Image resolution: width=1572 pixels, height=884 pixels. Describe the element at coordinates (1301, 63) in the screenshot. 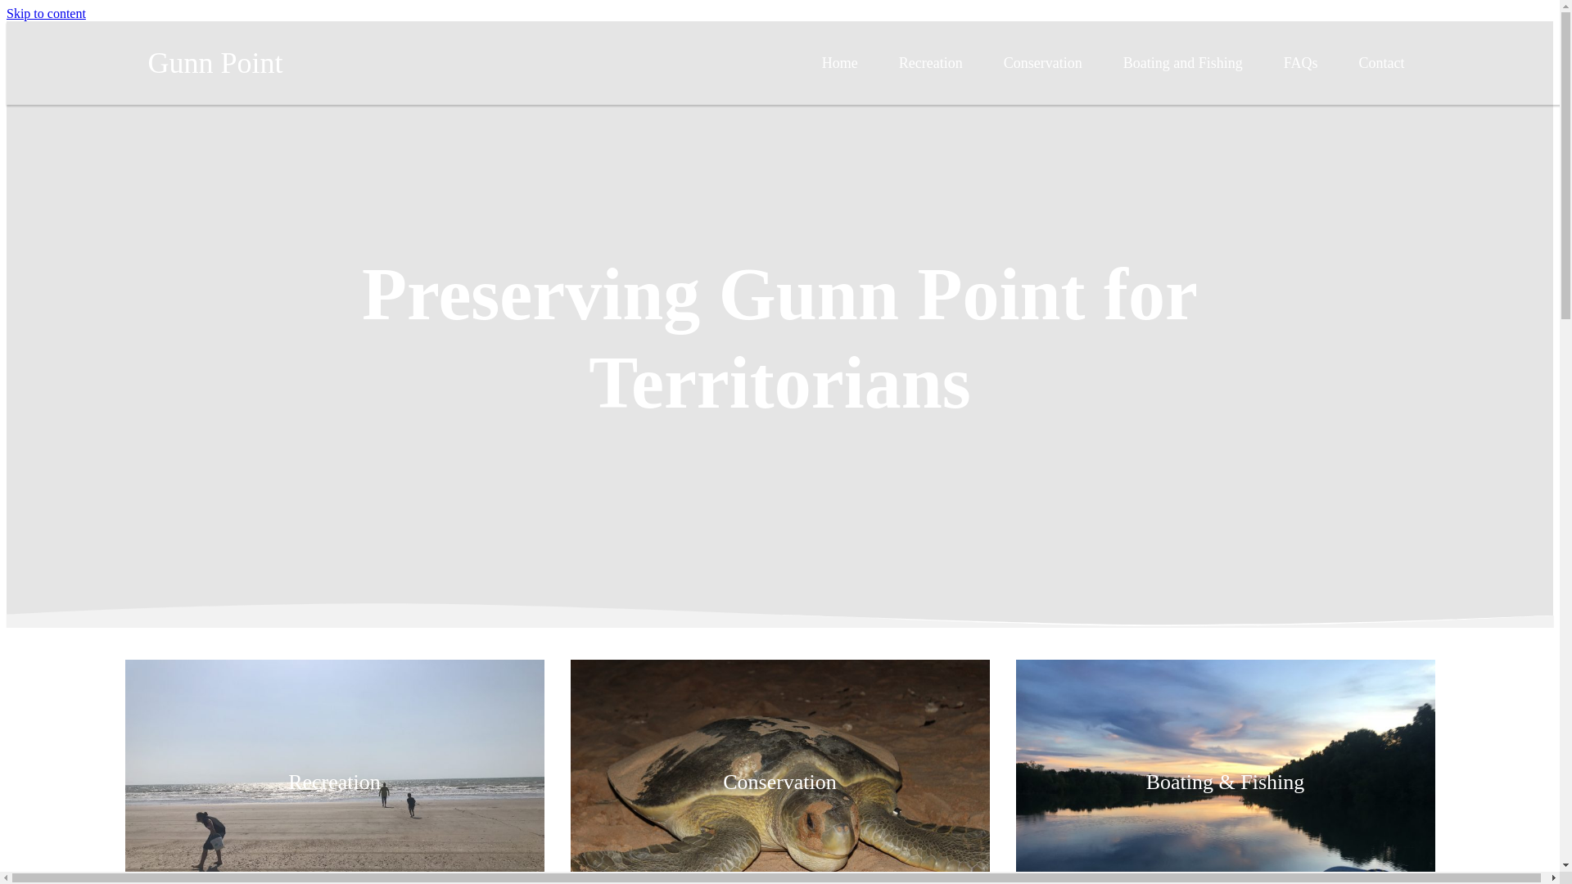

I see `FAQs` at that location.